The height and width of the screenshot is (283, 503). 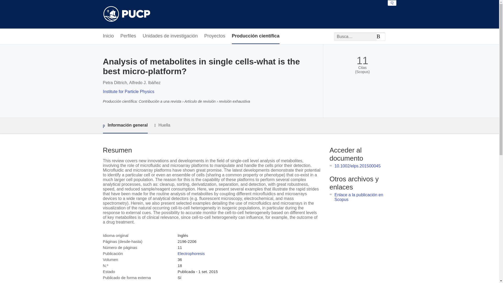 What do you see at coordinates (128, 36) in the screenshot?
I see `Perfiles` at bounding box center [128, 36].